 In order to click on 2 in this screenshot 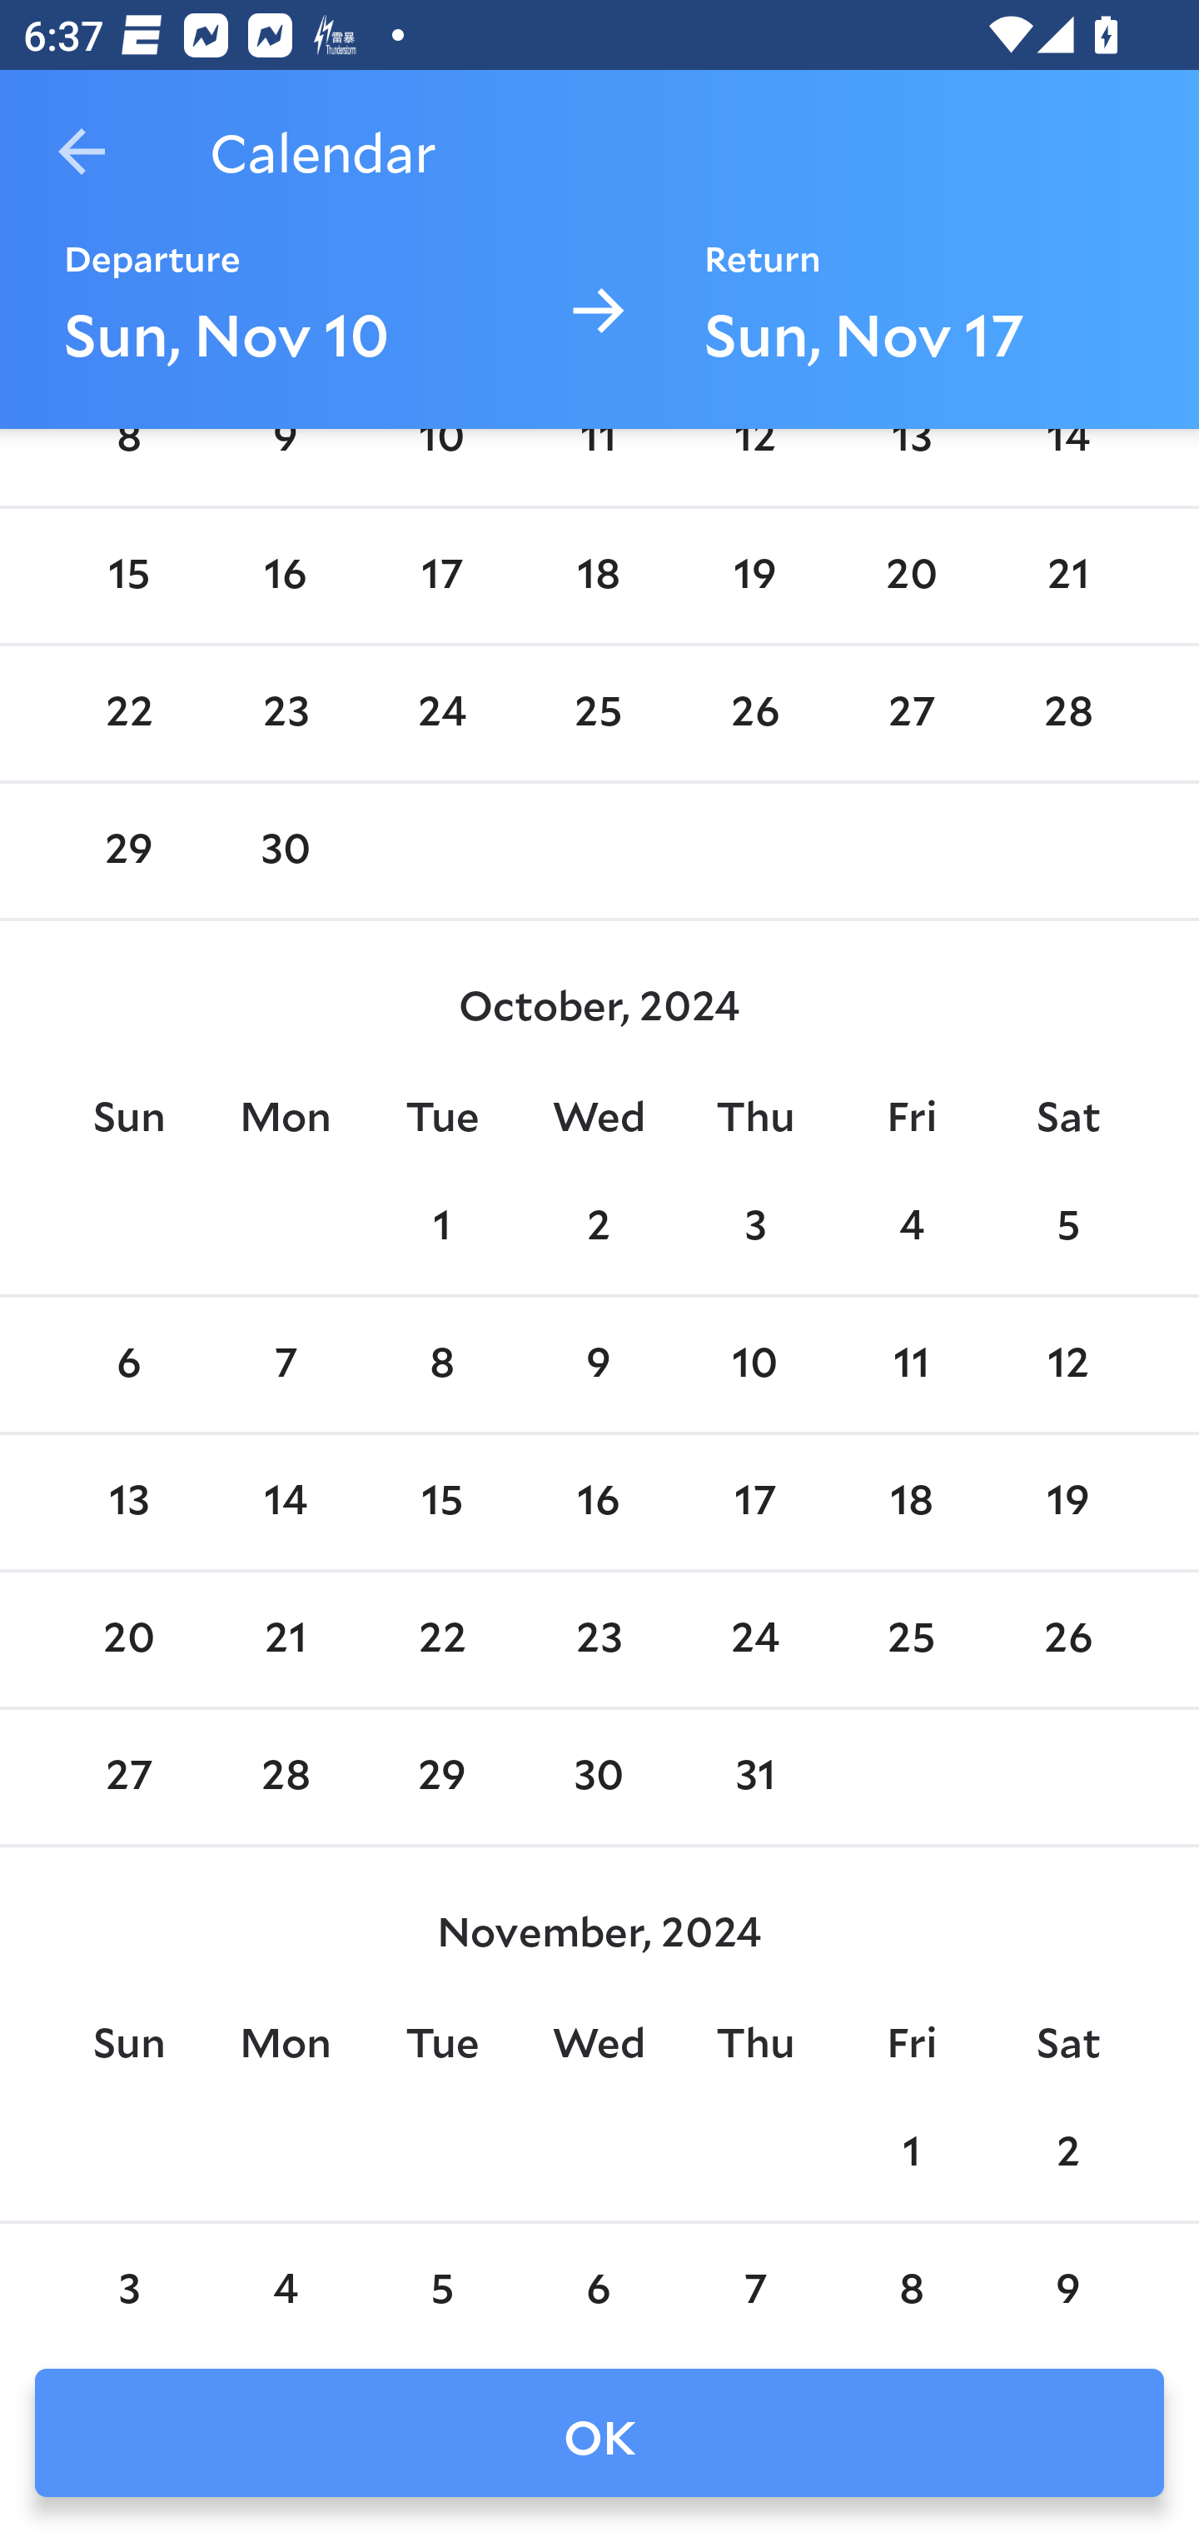, I will do `click(599, 1228)`.